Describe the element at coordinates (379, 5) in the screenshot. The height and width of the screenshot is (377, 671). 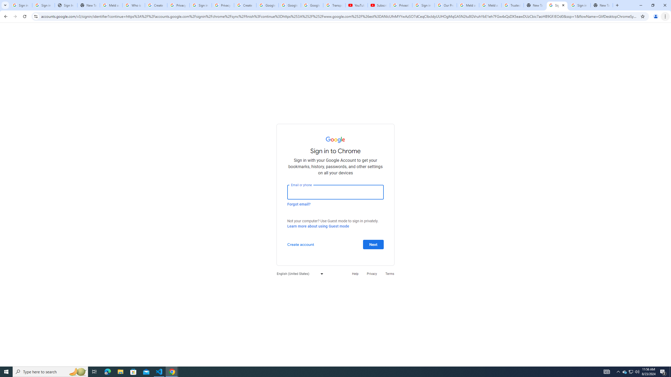
I see `Subscriptions - YouTube` at that location.